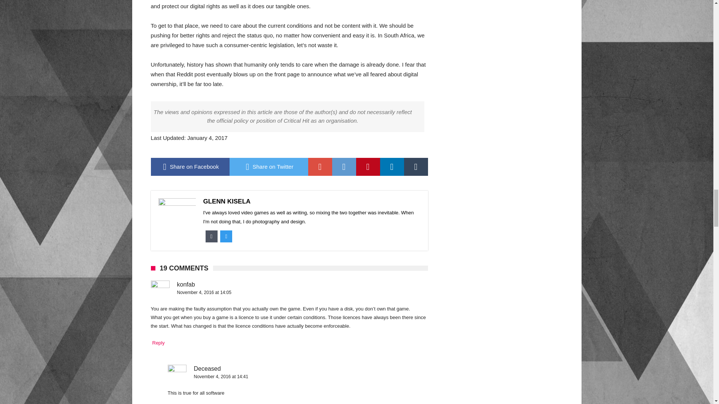 The width and height of the screenshot is (719, 404). What do you see at coordinates (268, 167) in the screenshot?
I see `Share on Twitter` at bounding box center [268, 167].